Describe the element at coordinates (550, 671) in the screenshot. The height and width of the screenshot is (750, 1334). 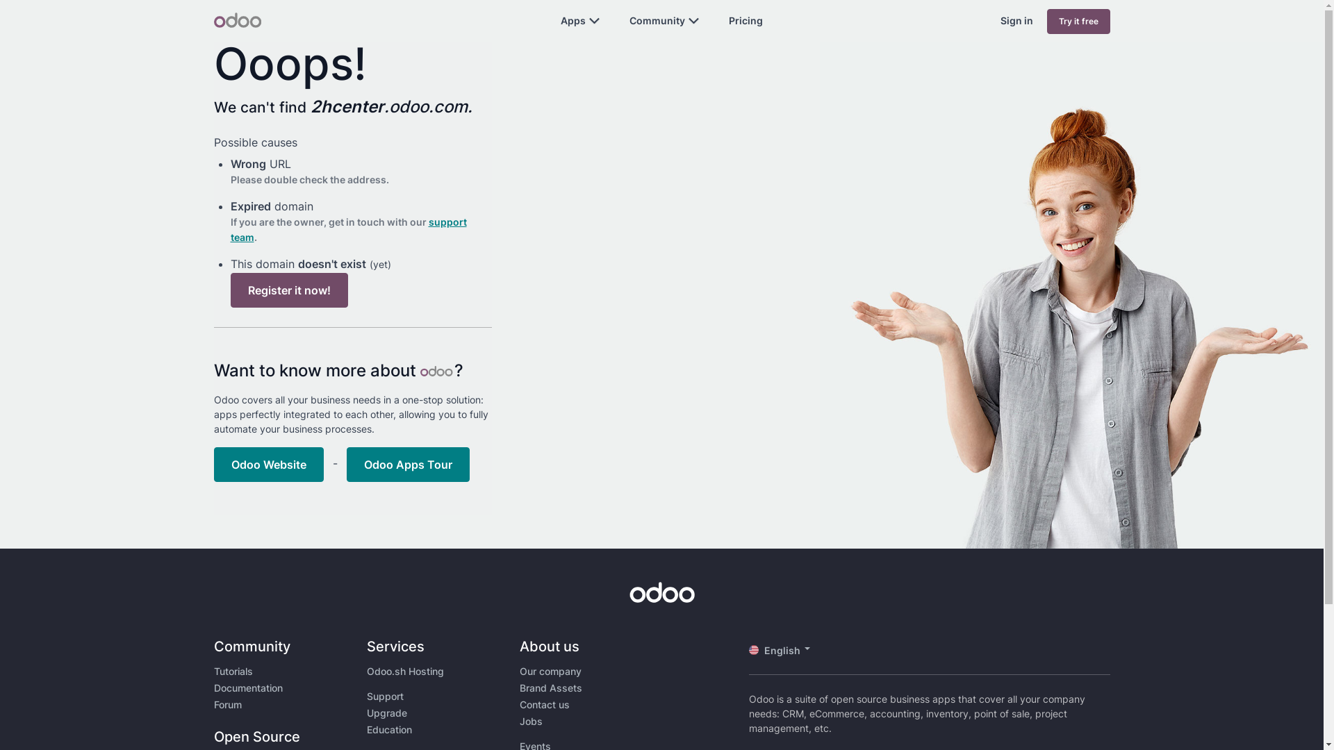
I see `Our company` at that location.